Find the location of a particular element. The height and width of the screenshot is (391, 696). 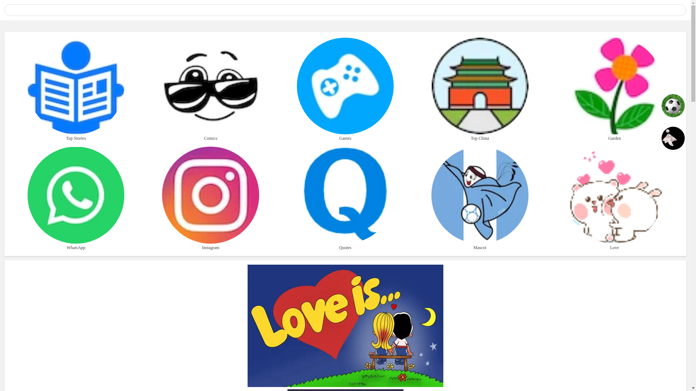

Instagram is located at coordinates (210, 199).